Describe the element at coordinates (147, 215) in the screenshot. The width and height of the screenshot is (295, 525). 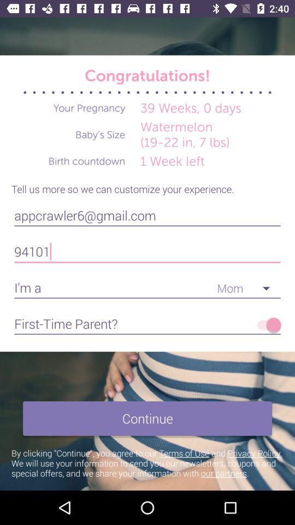
I see `jump to appcrawler6@gmail.com icon` at that location.